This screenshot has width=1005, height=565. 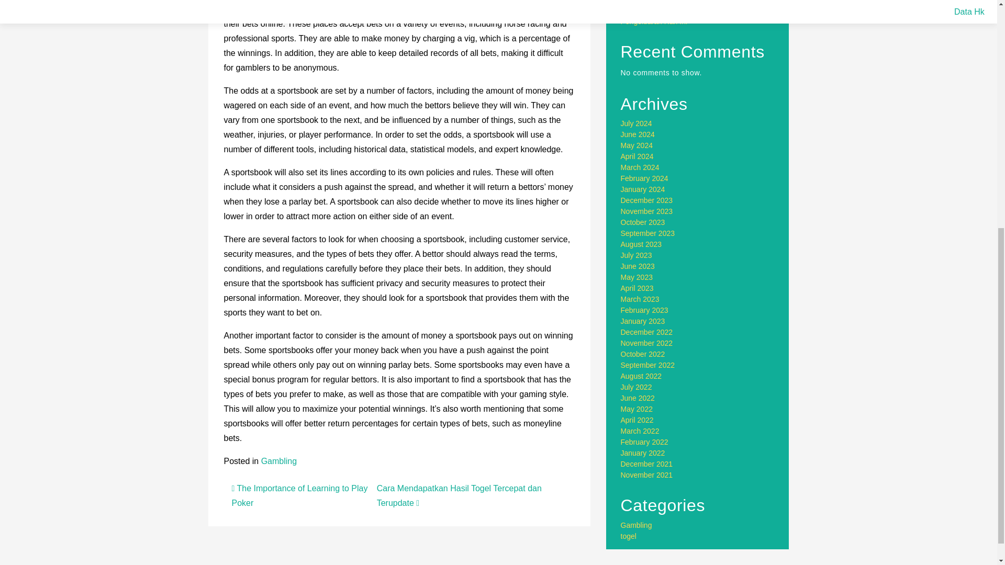 What do you see at coordinates (647, 200) in the screenshot?
I see `December 2023` at bounding box center [647, 200].